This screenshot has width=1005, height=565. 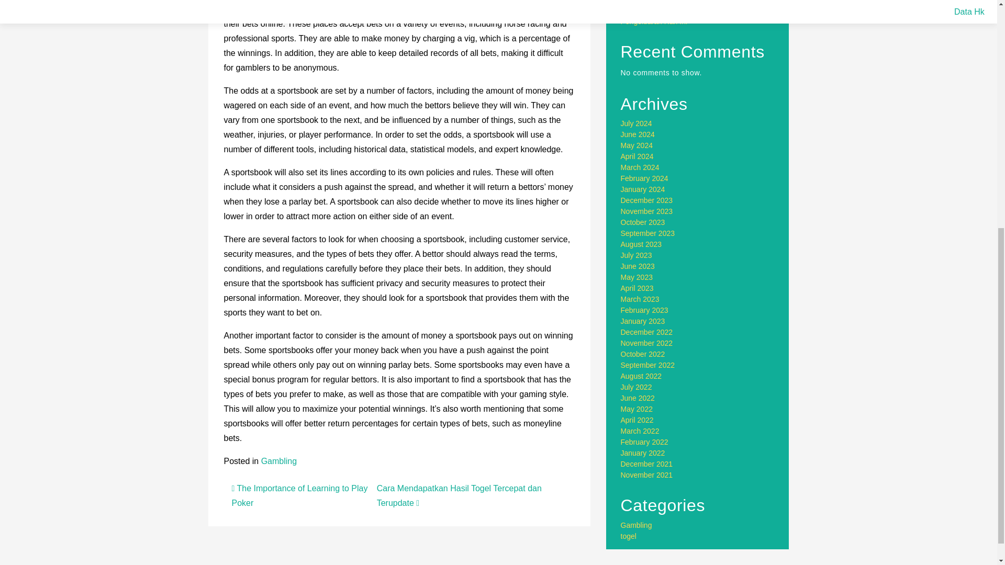 What do you see at coordinates (647, 200) in the screenshot?
I see `December 2023` at bounding box center [647, 200].